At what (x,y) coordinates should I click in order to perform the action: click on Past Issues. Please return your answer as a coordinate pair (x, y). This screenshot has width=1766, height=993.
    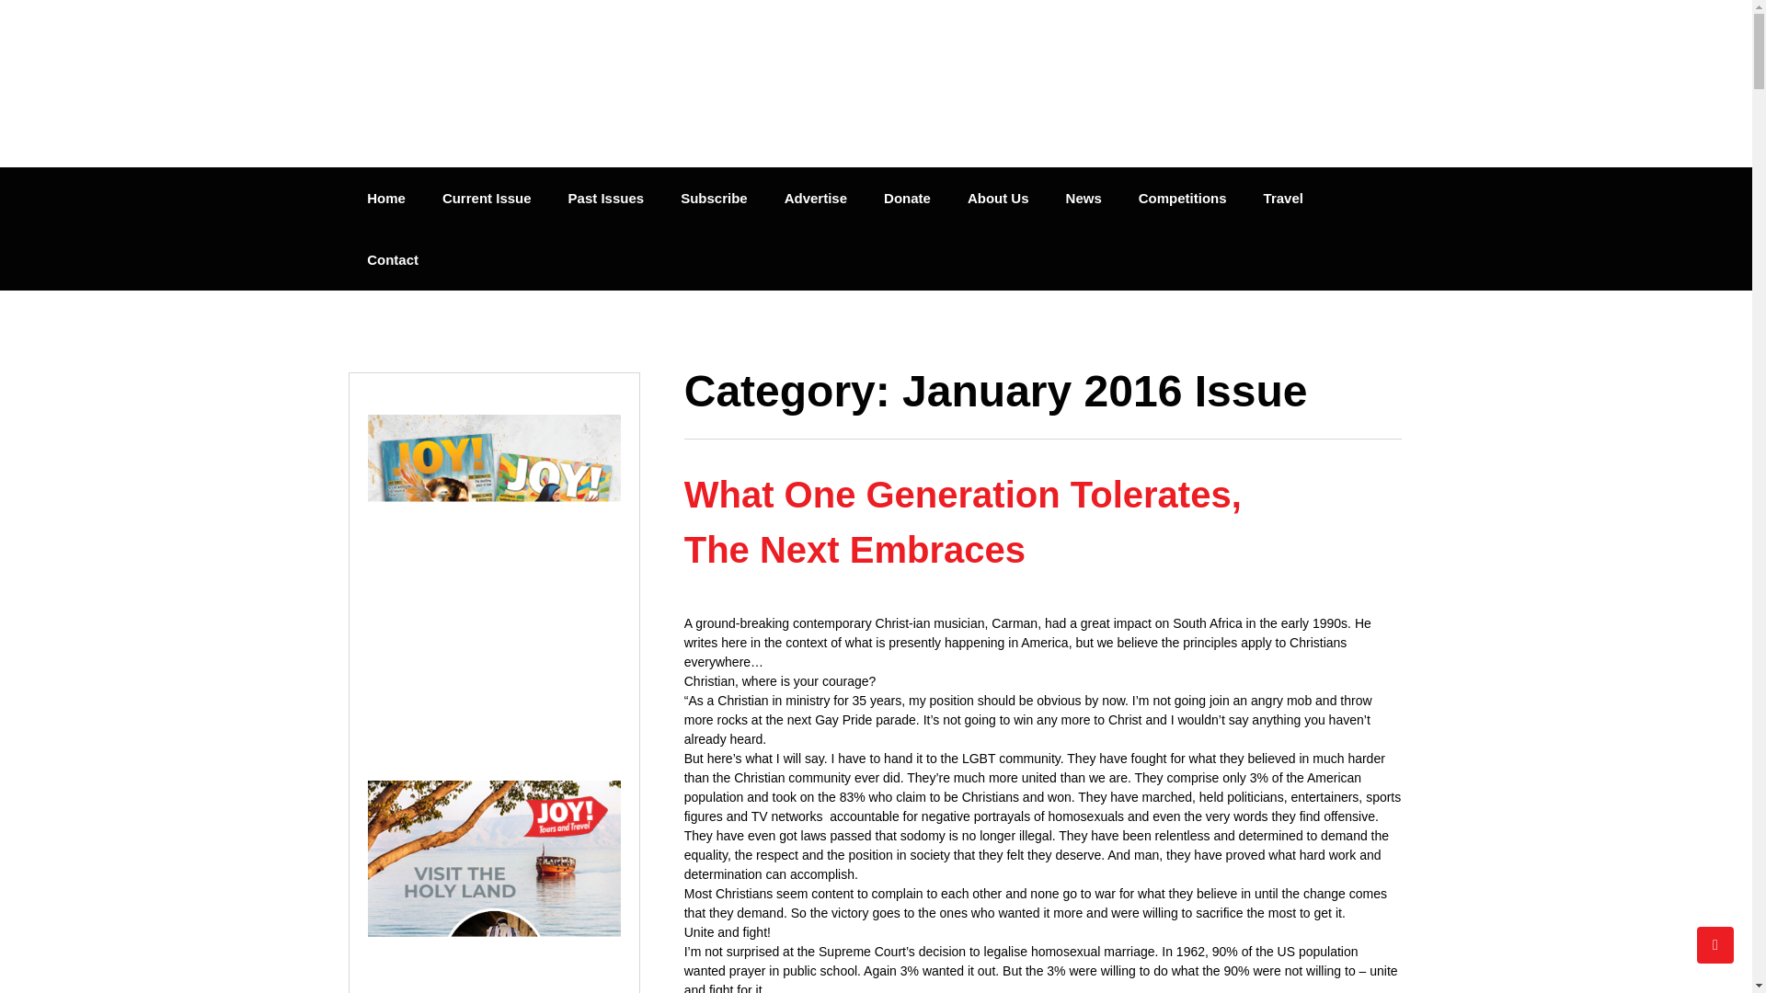
    Looking at the image, I should click on (606, 199).